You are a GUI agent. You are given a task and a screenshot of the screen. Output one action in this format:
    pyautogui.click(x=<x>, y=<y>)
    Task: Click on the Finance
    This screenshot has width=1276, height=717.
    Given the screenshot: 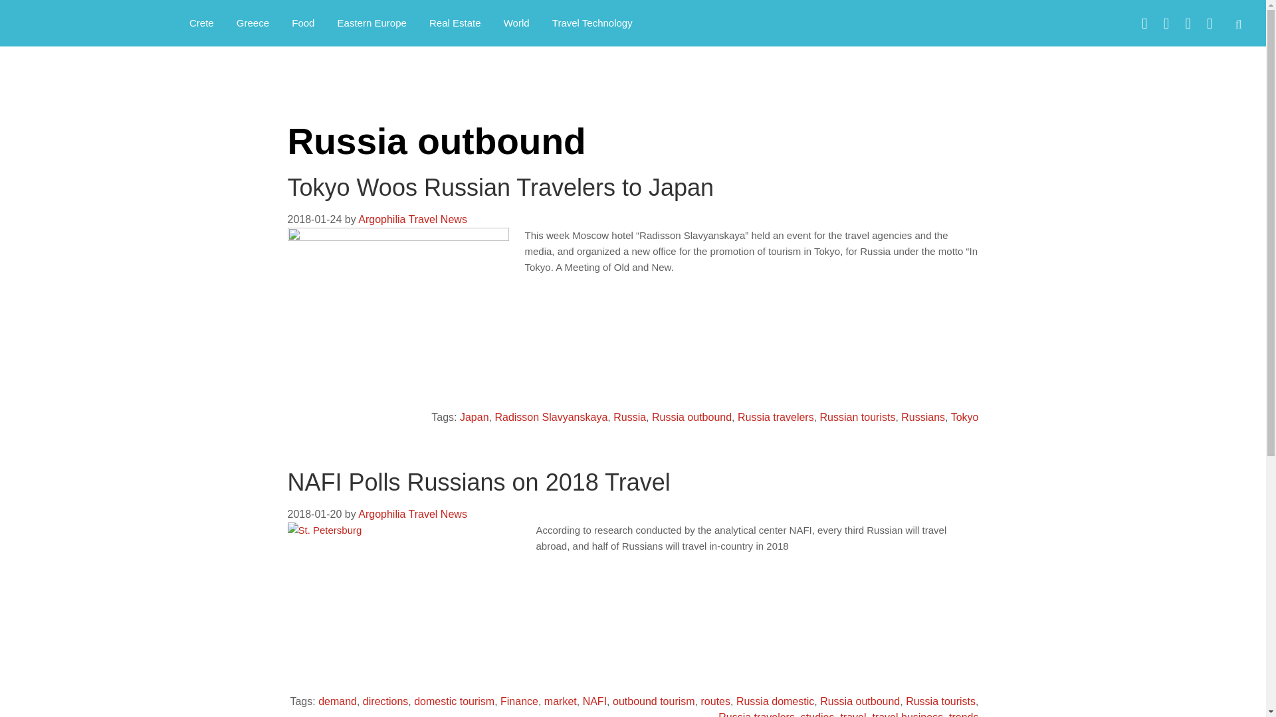 What is the action you would take?
    pyautogui.click(x=519, y=701)
    